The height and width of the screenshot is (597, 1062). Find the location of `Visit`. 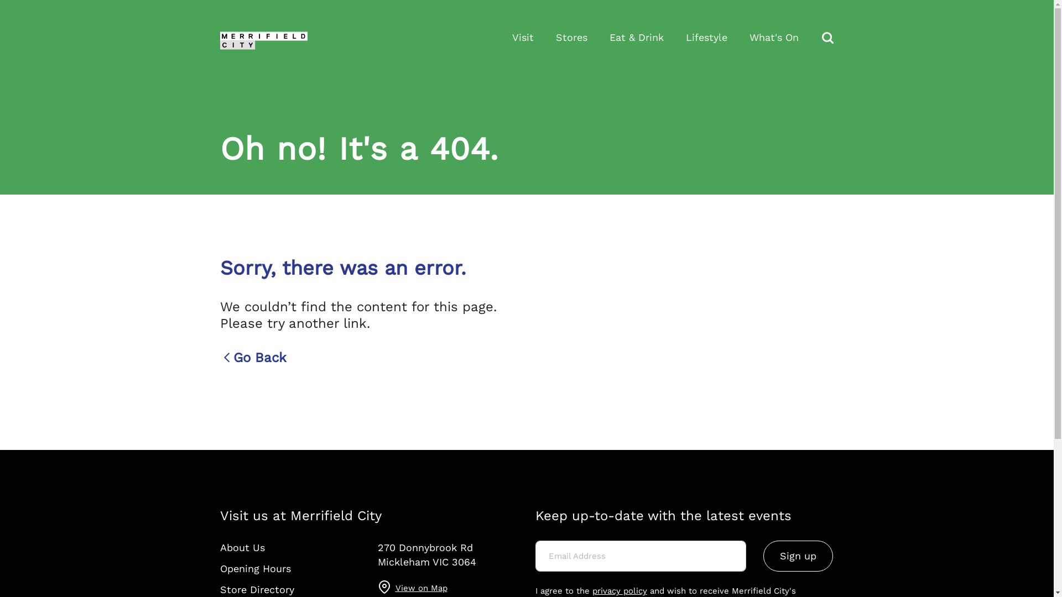

Visit is located at coordinates (523, 38).